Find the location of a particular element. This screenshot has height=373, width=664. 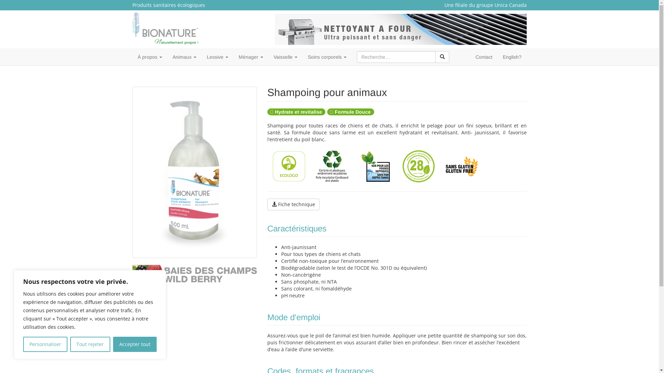

Sans danger pour une fosse septique is located at coordinates (376, 166).